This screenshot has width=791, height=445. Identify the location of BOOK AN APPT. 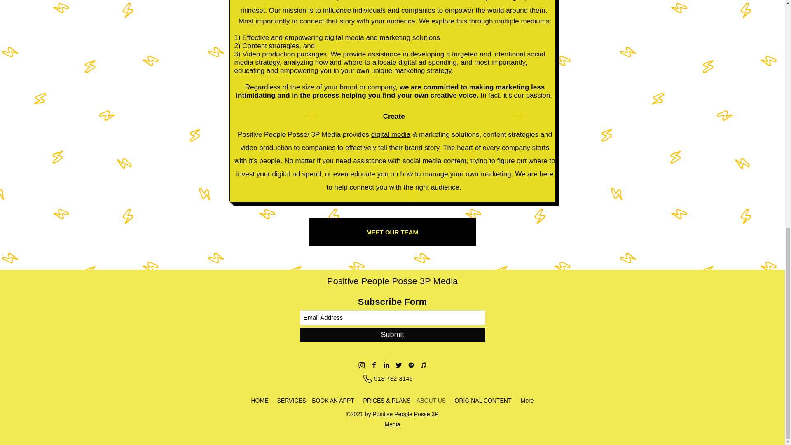
(333, 400).